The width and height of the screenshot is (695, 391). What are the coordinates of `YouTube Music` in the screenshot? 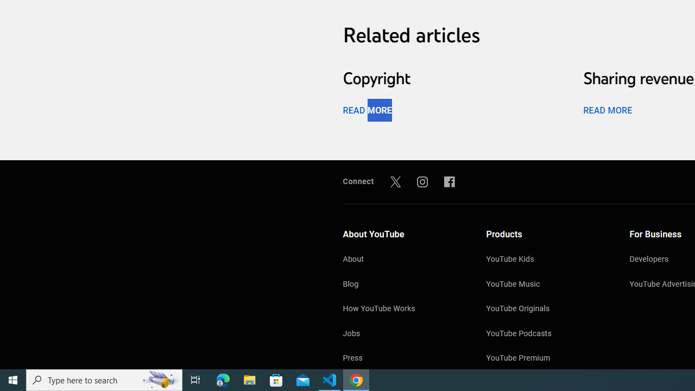 It's located at (547, 285).